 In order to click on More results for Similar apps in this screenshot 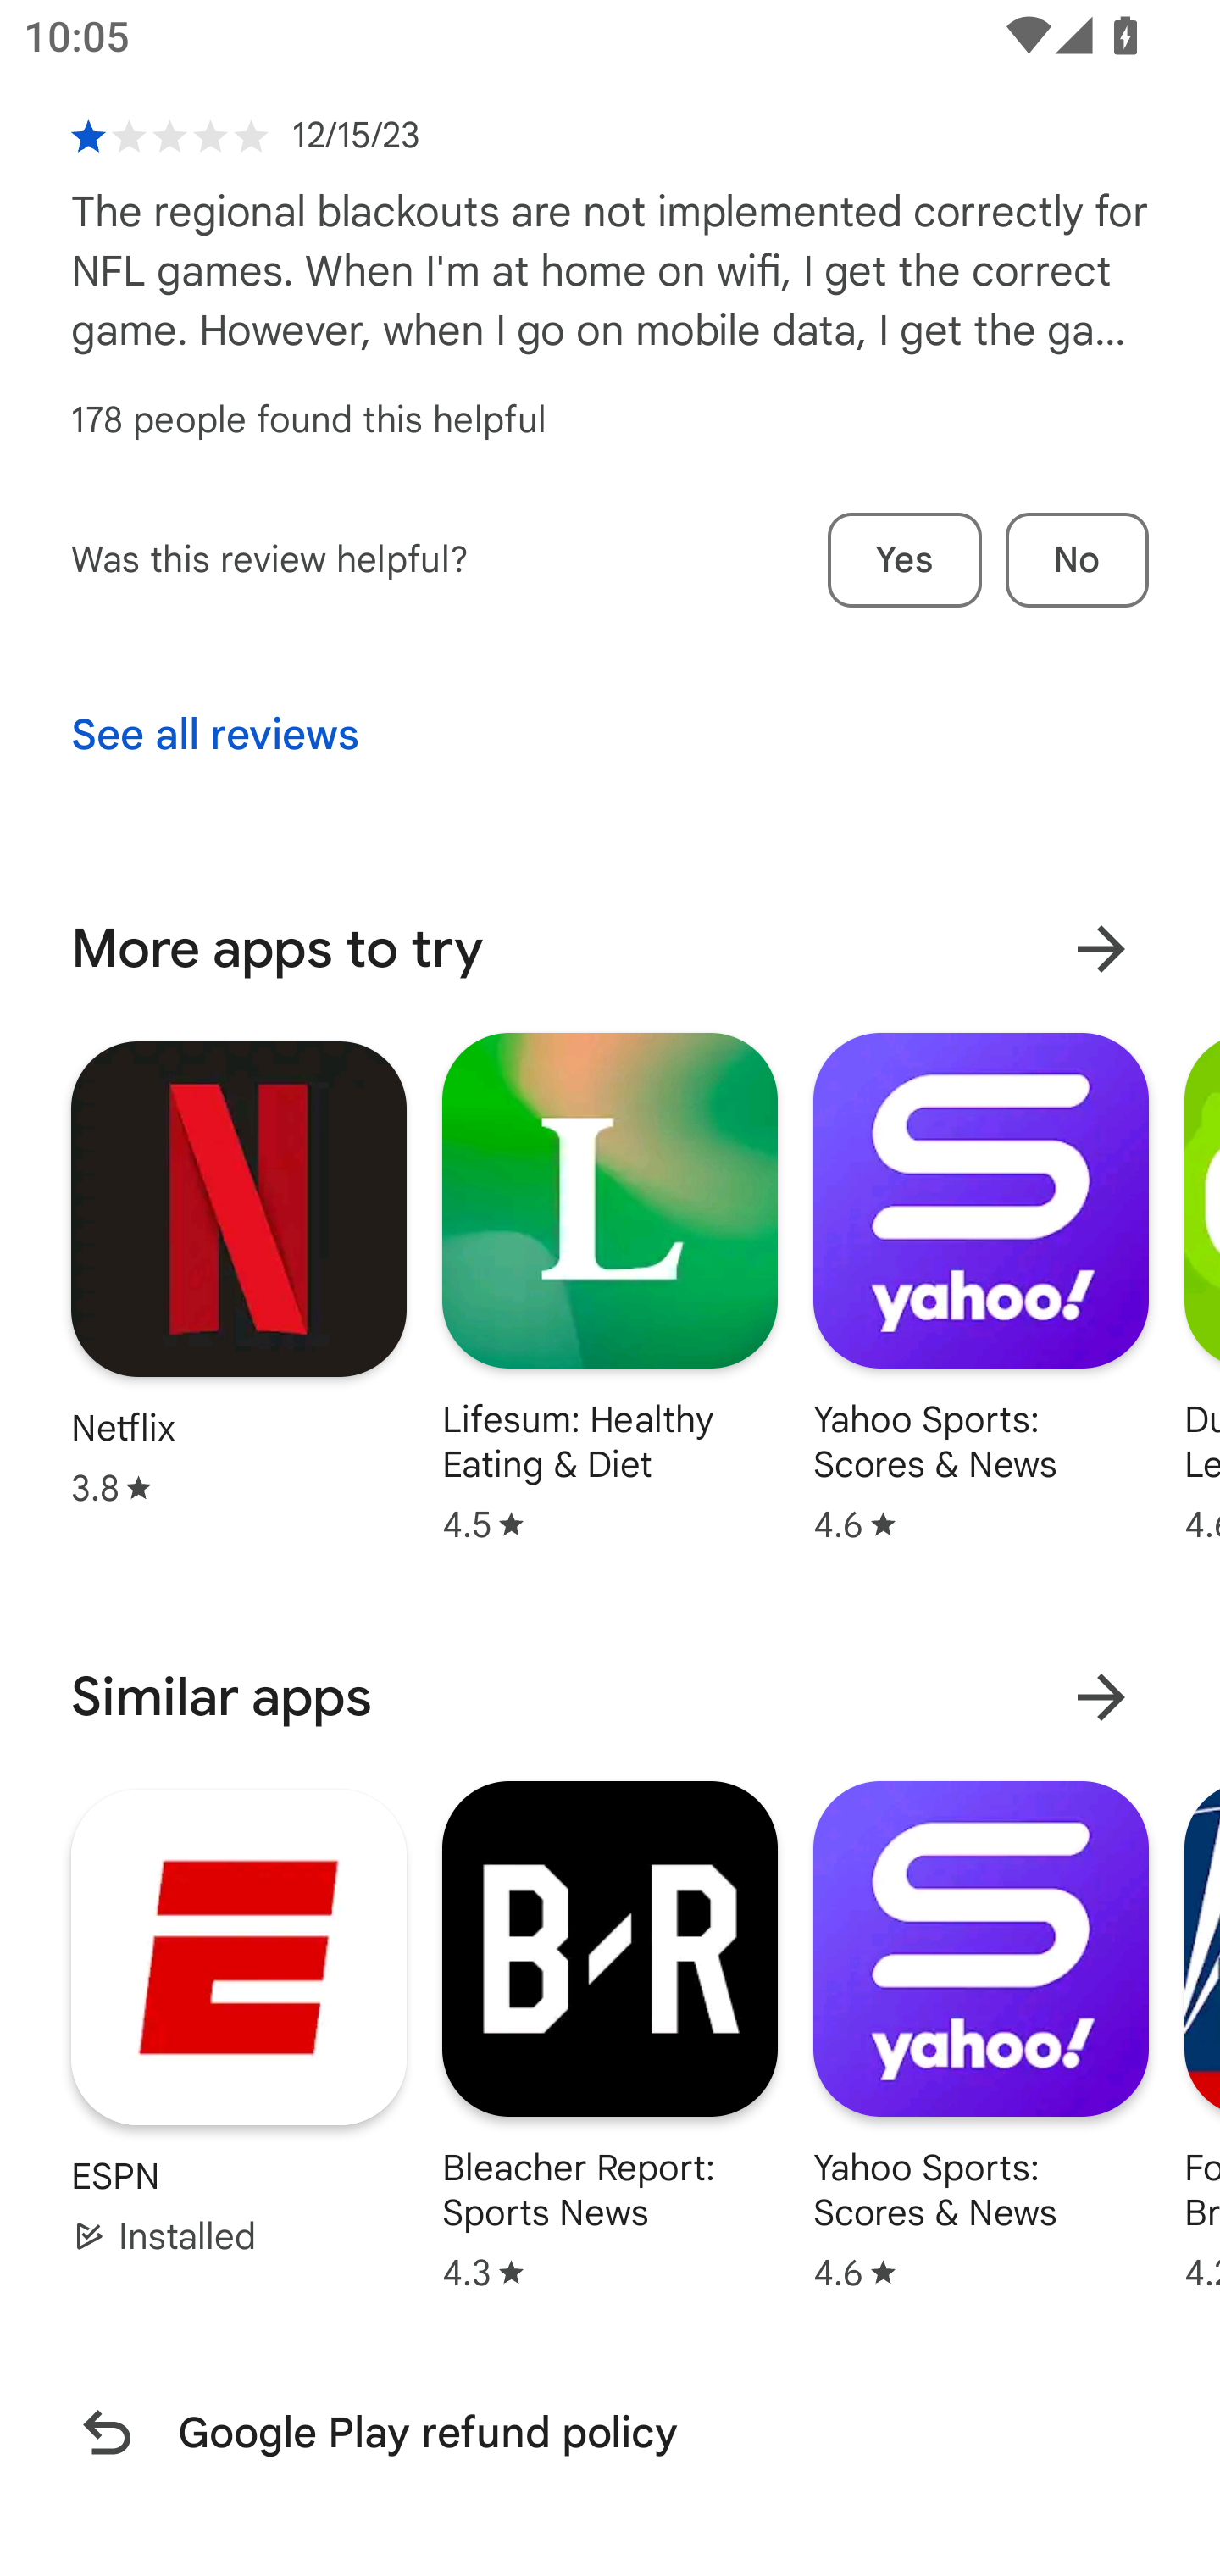, I will do `click(1101, 1697)`.